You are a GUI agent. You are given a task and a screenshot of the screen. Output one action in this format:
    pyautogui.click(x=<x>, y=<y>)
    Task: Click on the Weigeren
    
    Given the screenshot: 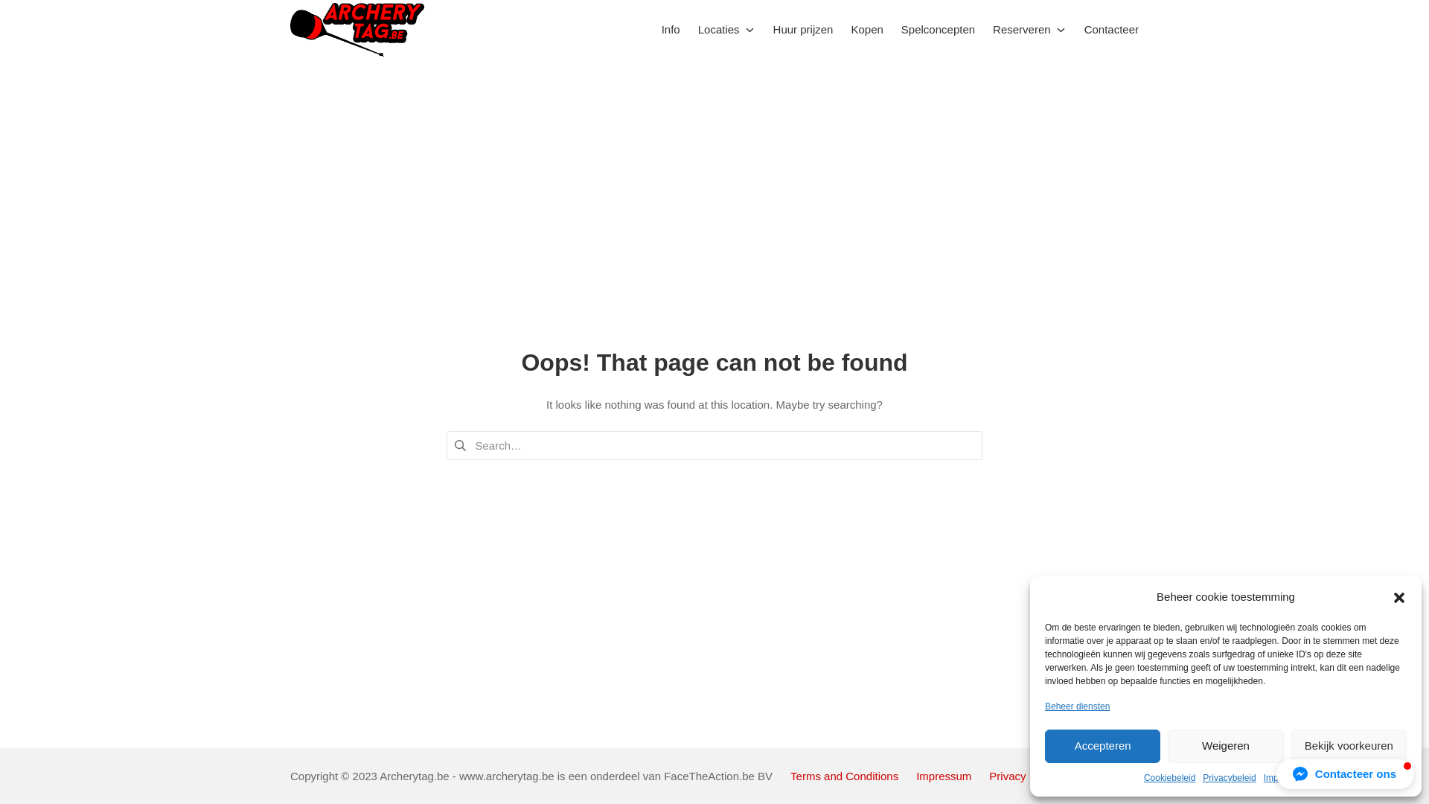 What is the action you would take?
    pyautogui.click(x=1225, y=746)
    